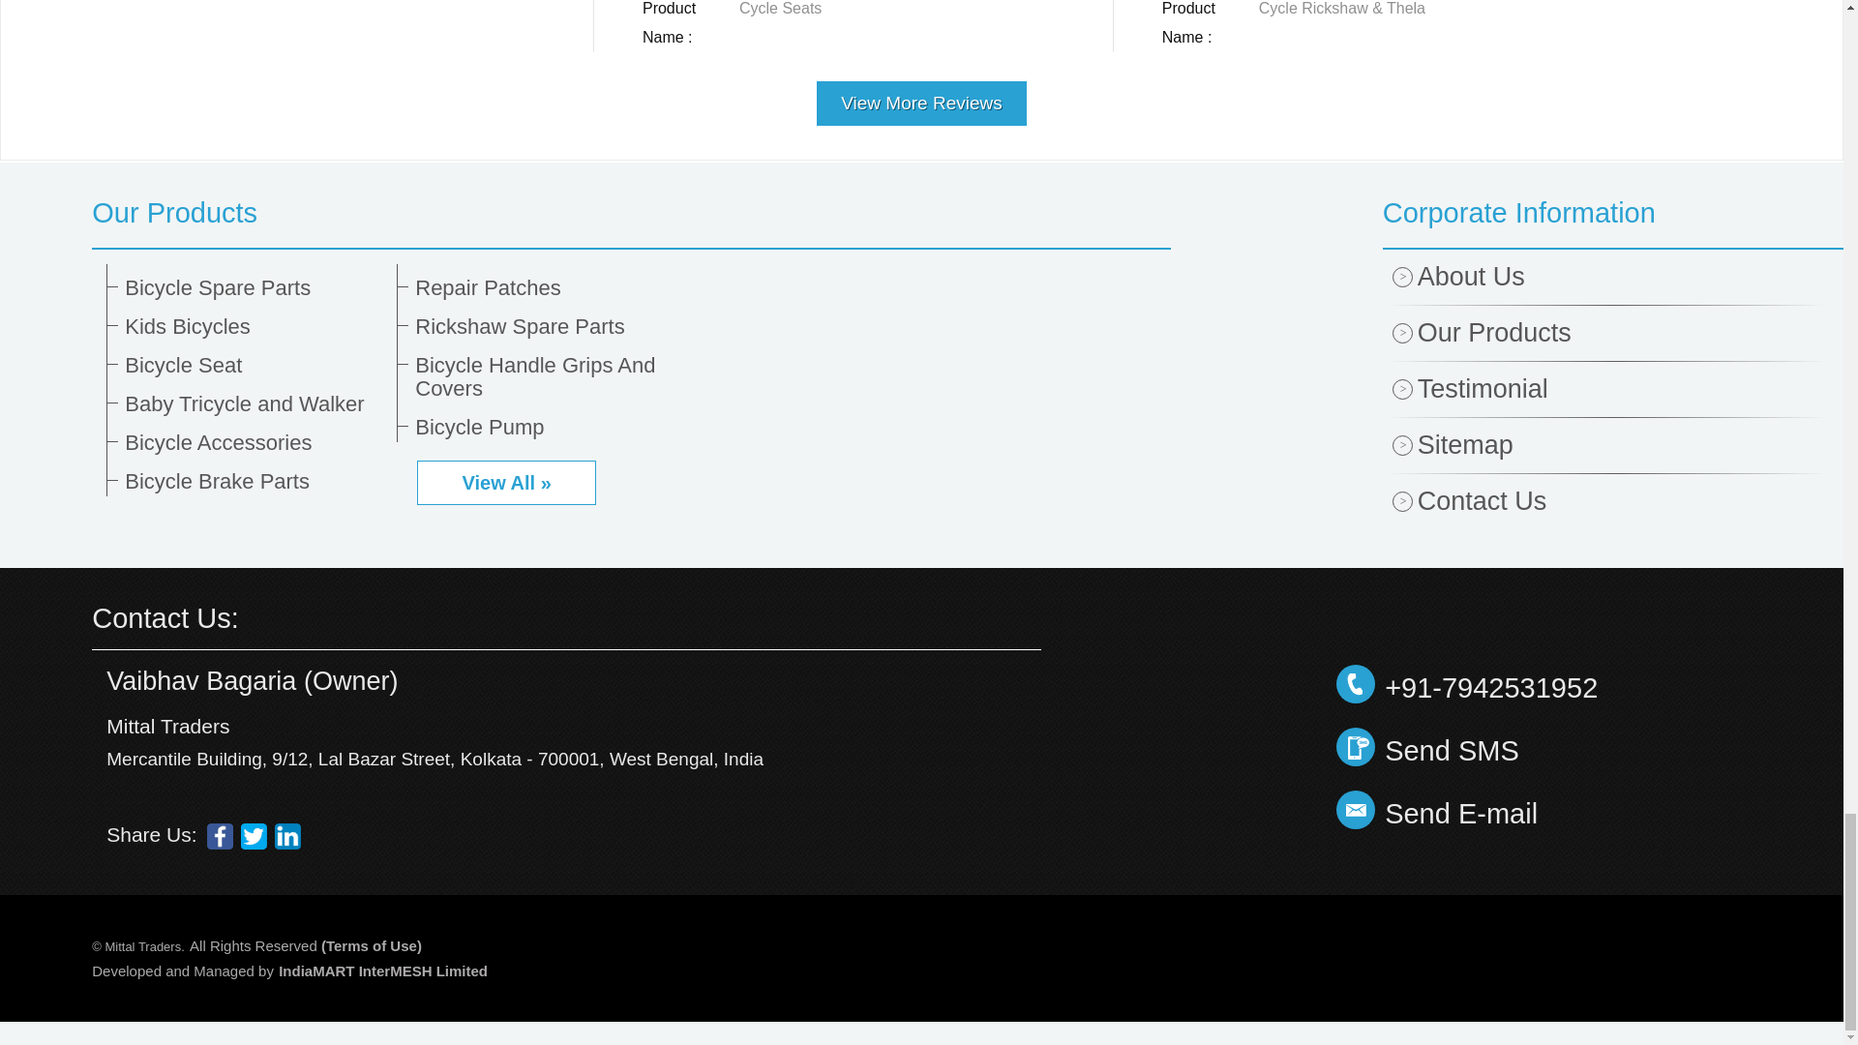 The height and width of the screenshot is (1045, 1858). What do you see at coordinates (383, 970) in the screenshot?
I see `IndiaMART InterMESH Limited` at bounding box center [383, 970].